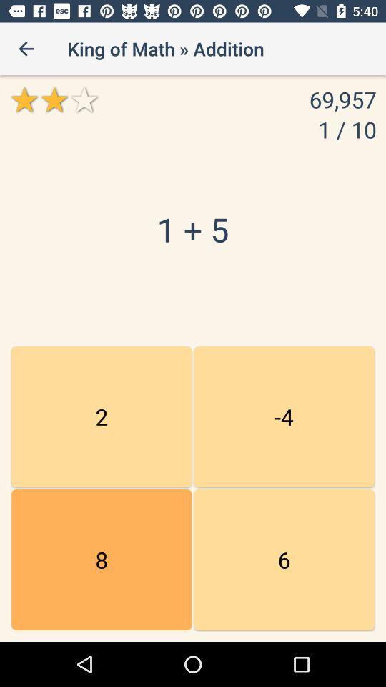 The image size is (386, 687). What do you see at coordinates (102, 560) in the screenshot?
I see `turn off item at the bottom left corner` at bounding box center [102, 560].